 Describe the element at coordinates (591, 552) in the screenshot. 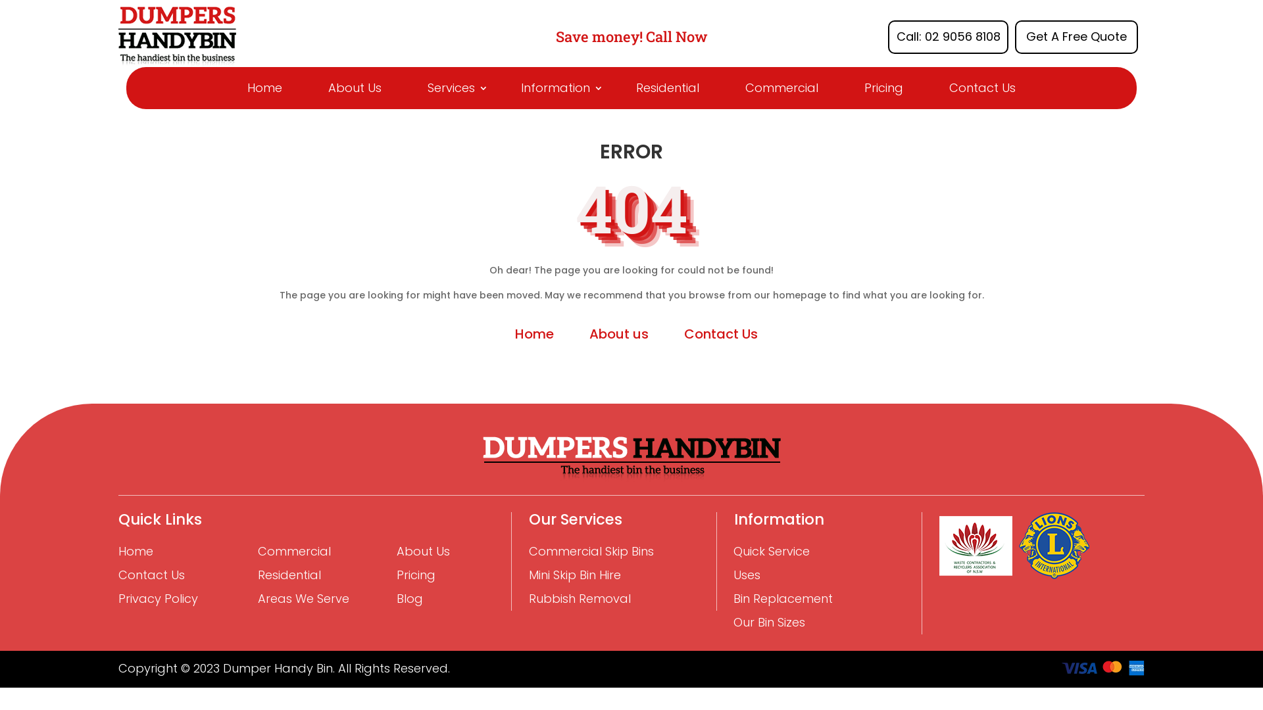

I see `Commercial Skip Bins` at that location.